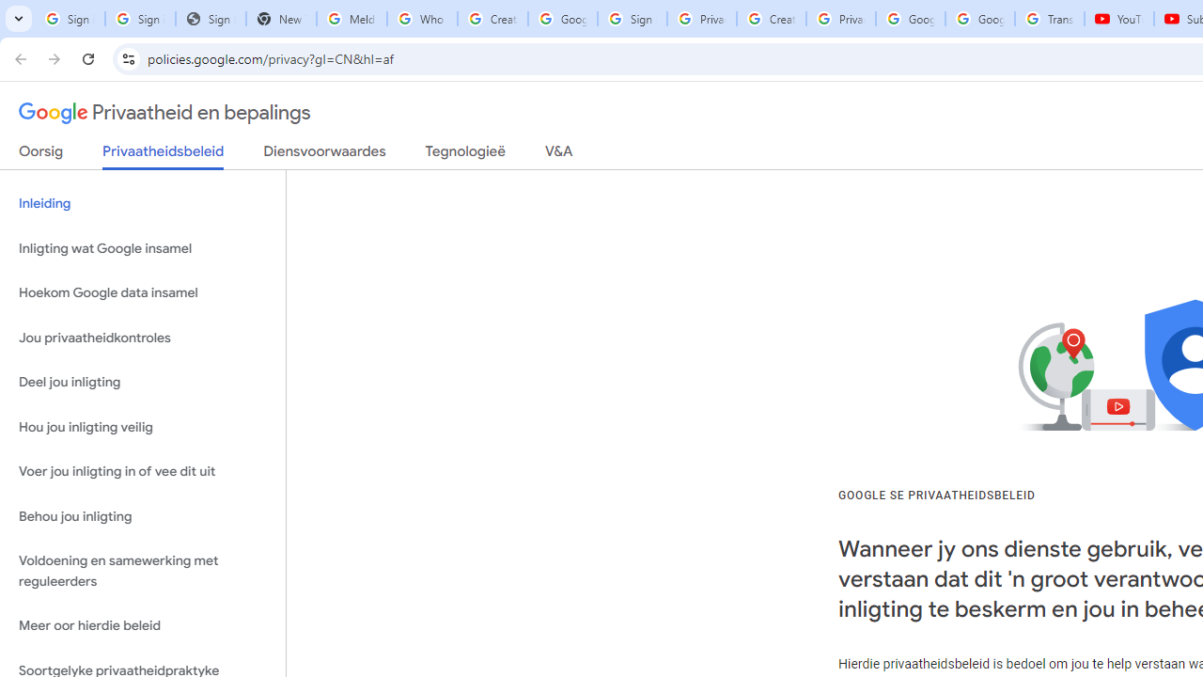  I want to click on Privaatheid en bepalings, so click(165, 113).